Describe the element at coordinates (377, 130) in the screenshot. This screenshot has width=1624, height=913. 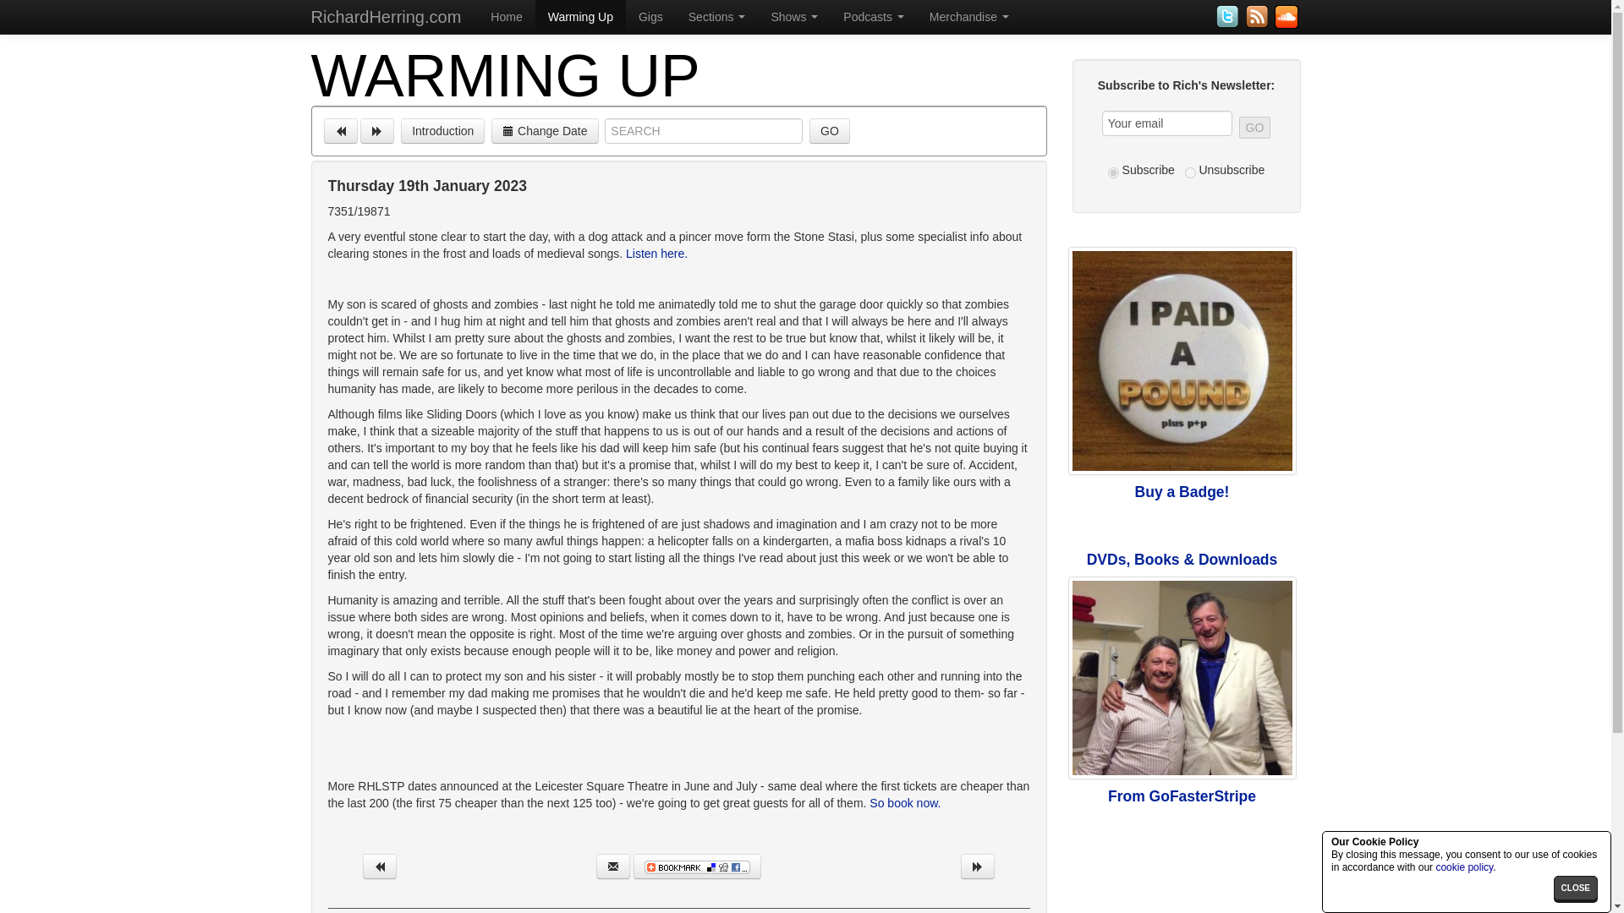
I see `Friday 20th January 2023` at that location.